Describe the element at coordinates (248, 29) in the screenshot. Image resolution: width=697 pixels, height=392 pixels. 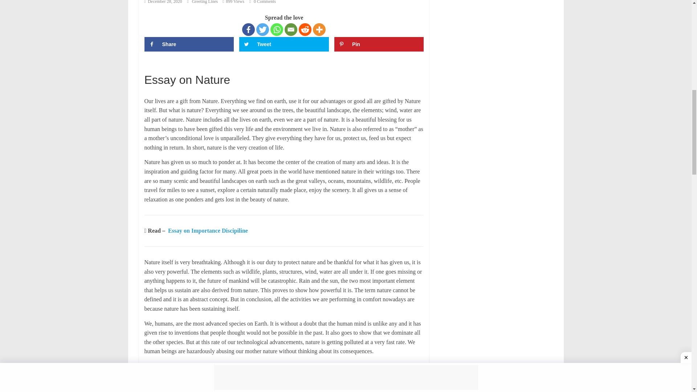
I see `Facebook` at that location.